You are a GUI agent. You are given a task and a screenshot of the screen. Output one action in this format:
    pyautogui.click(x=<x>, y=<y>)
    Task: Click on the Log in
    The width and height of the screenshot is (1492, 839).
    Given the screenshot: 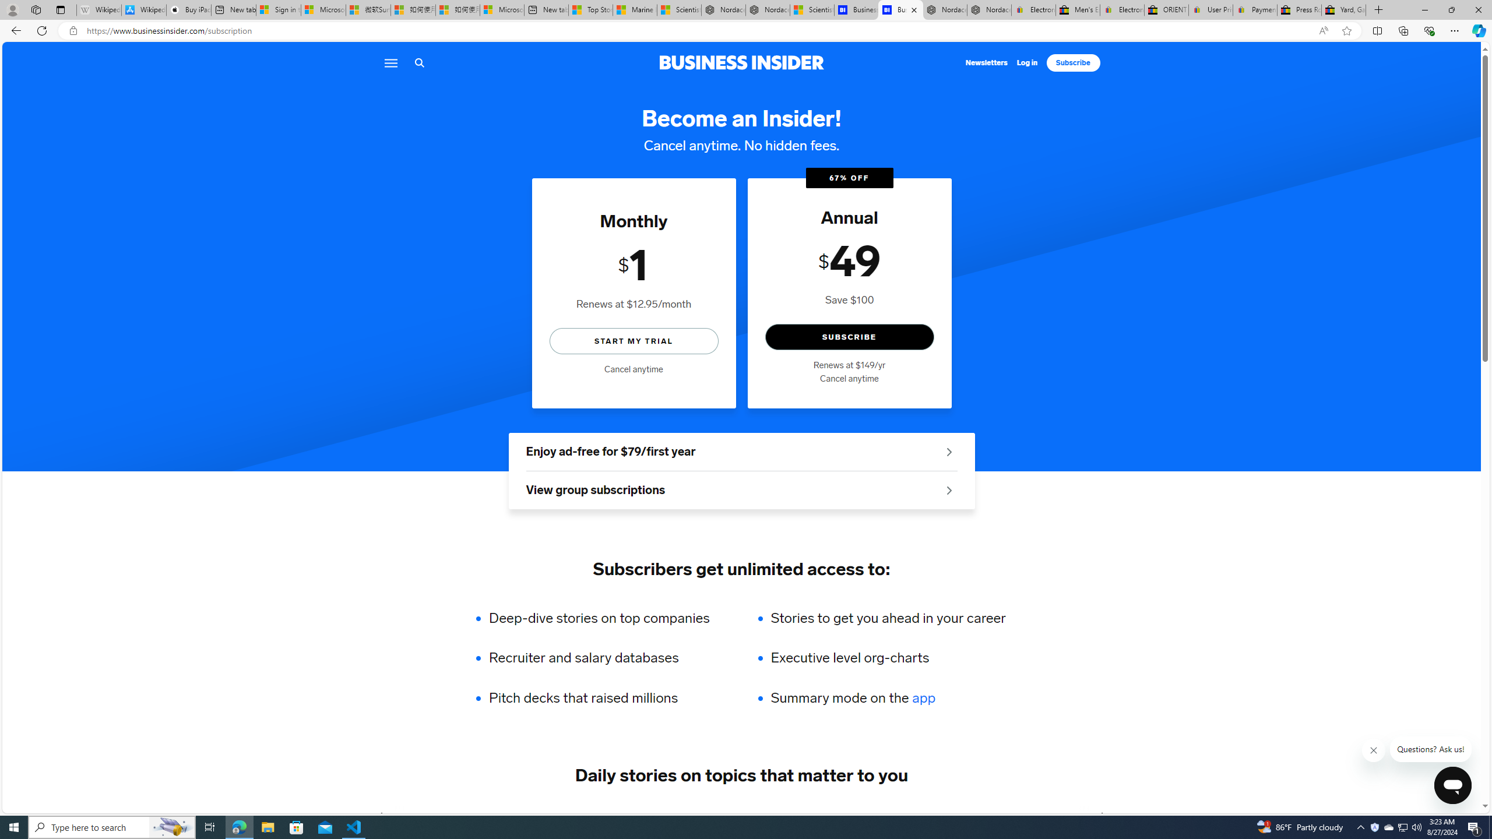 What is the action you would take?
    pyautogui.click(x=1027, y=63)
    